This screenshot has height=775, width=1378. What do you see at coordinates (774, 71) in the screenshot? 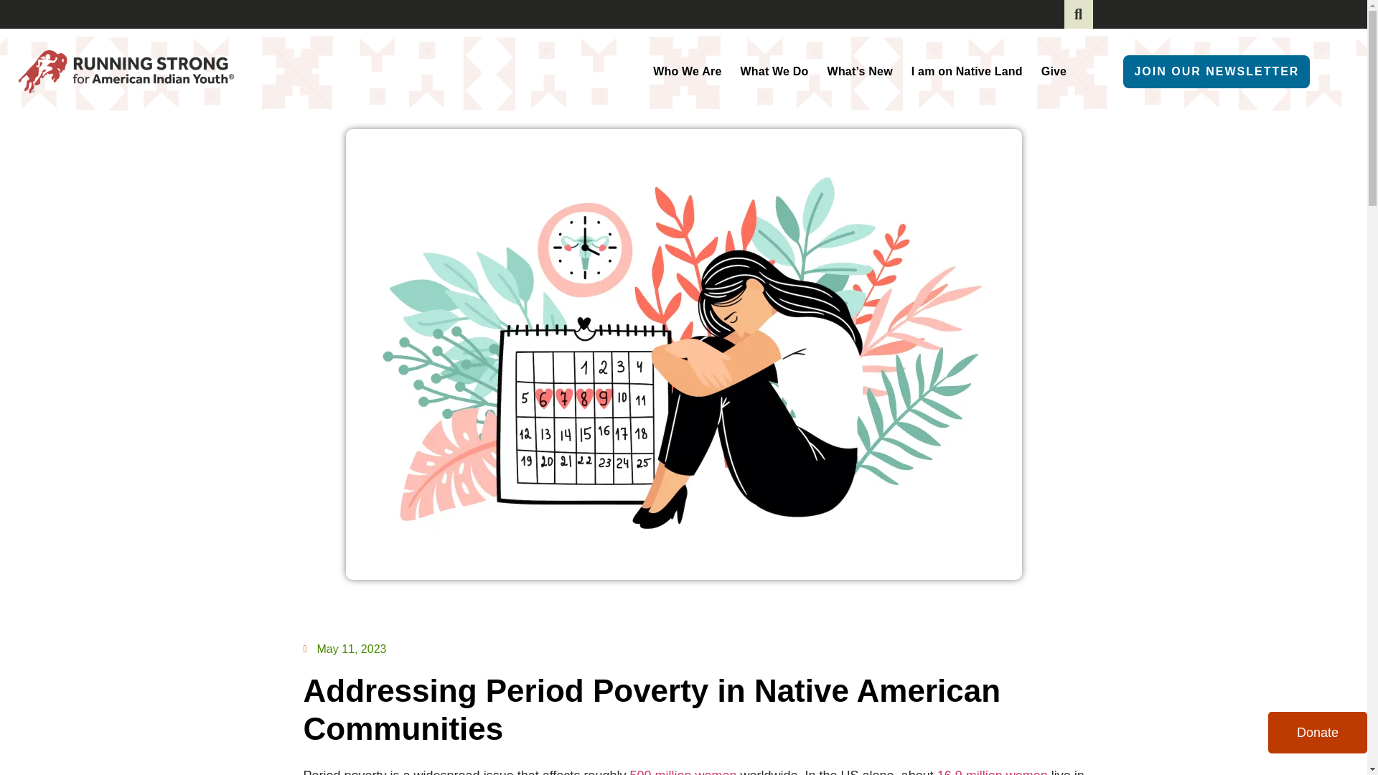
I see `What We Do` at bounding box center [774, 71].